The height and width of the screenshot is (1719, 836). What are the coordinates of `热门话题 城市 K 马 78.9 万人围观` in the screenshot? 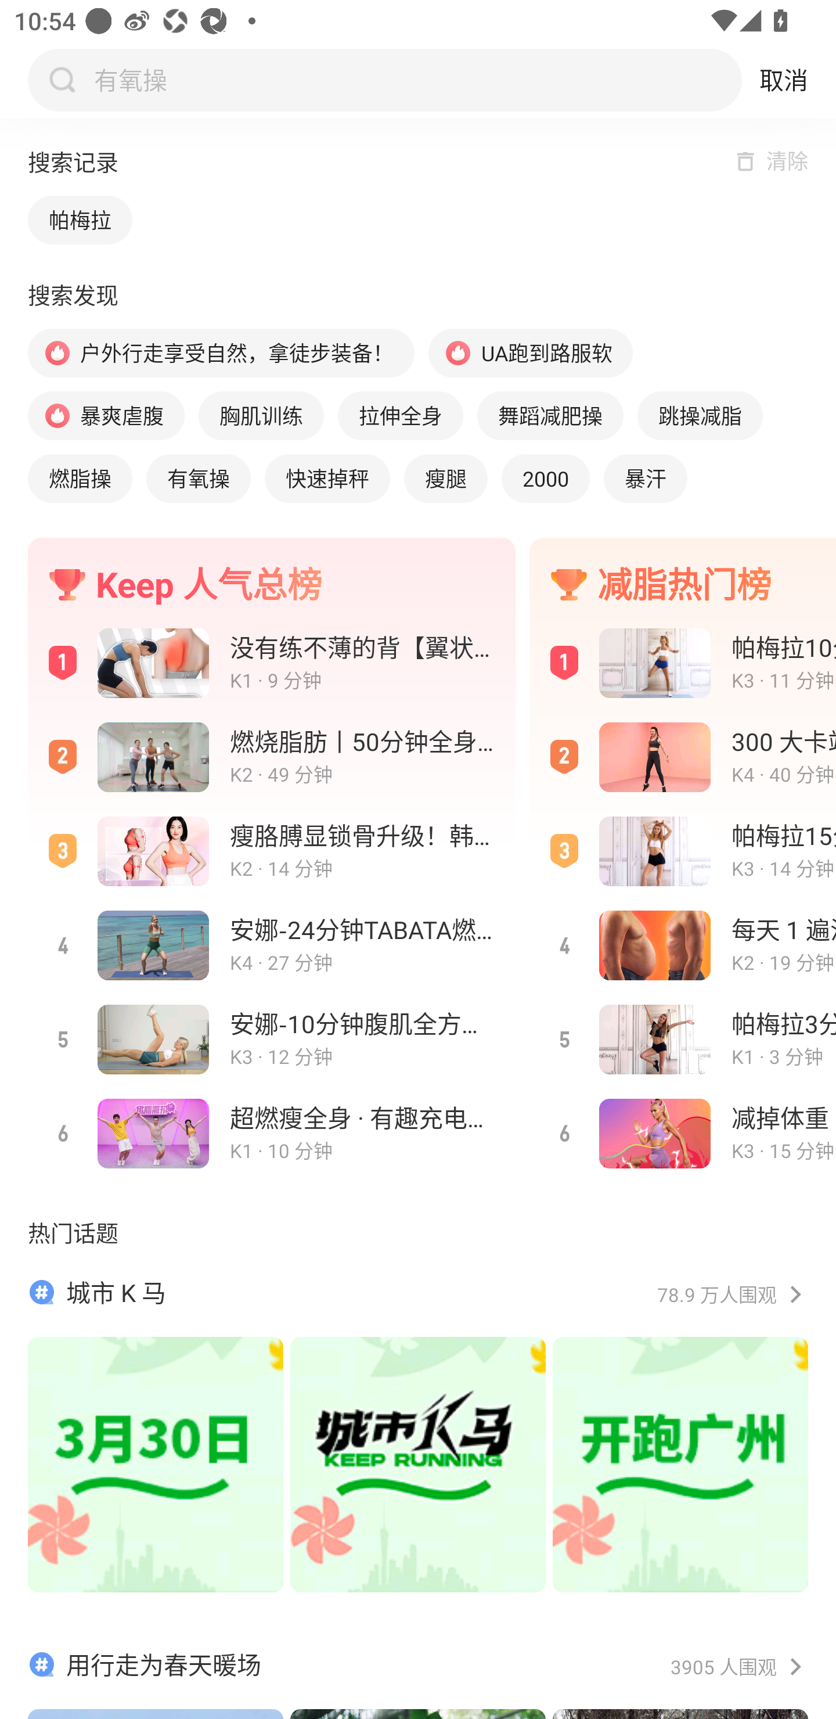 It's located at (418, 1426).